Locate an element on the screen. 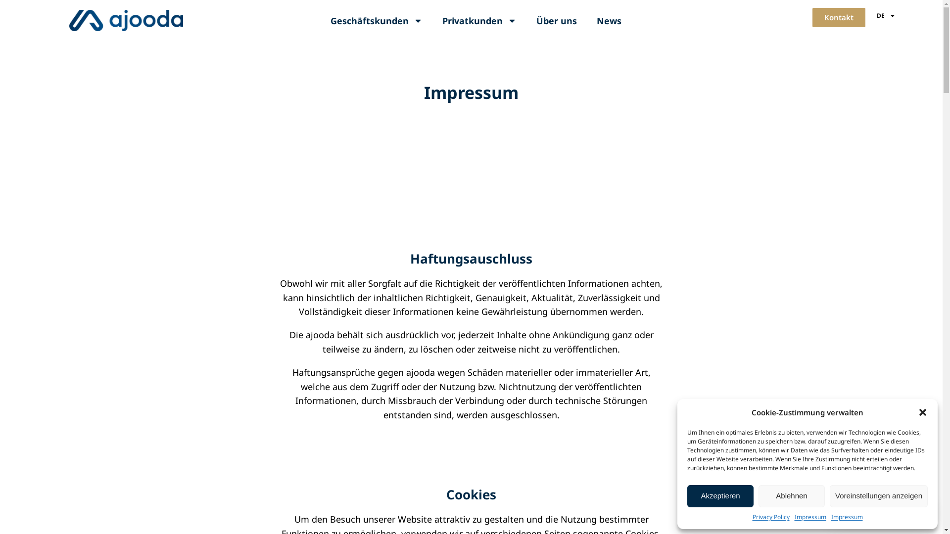 The width and height of the screenshot is (950, 534). Impressum is located at coordinates (847, 517).